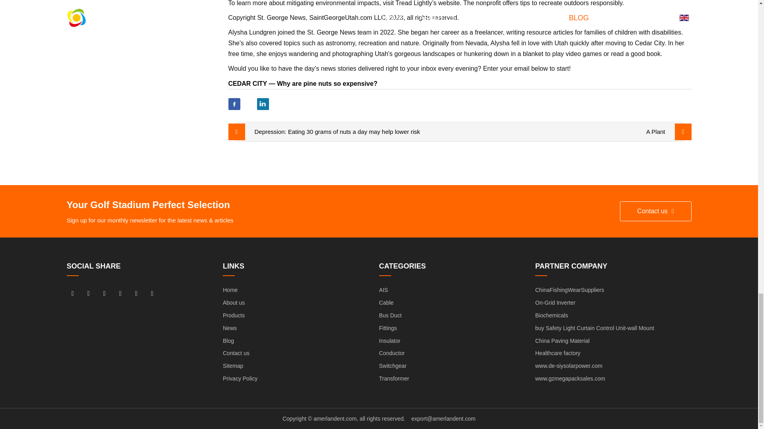 The image size is (764, 429). Describe the element at coordinates (656, 131) in the screenshot. I see `A Plant` at that location.